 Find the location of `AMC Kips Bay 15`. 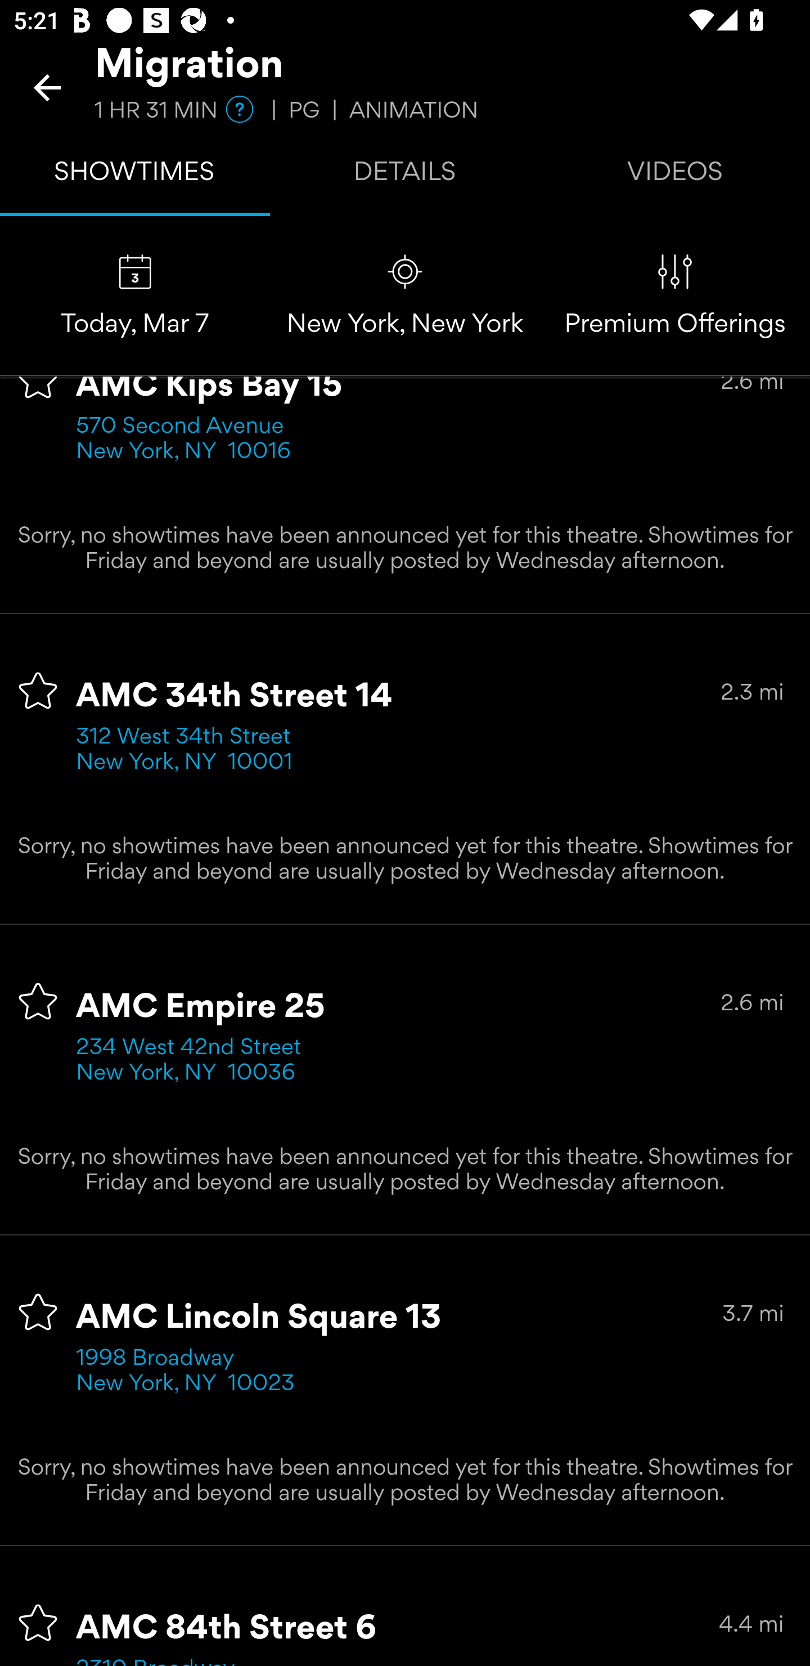

AMC Kips Bay 15 is located at coordinates (209, 391).